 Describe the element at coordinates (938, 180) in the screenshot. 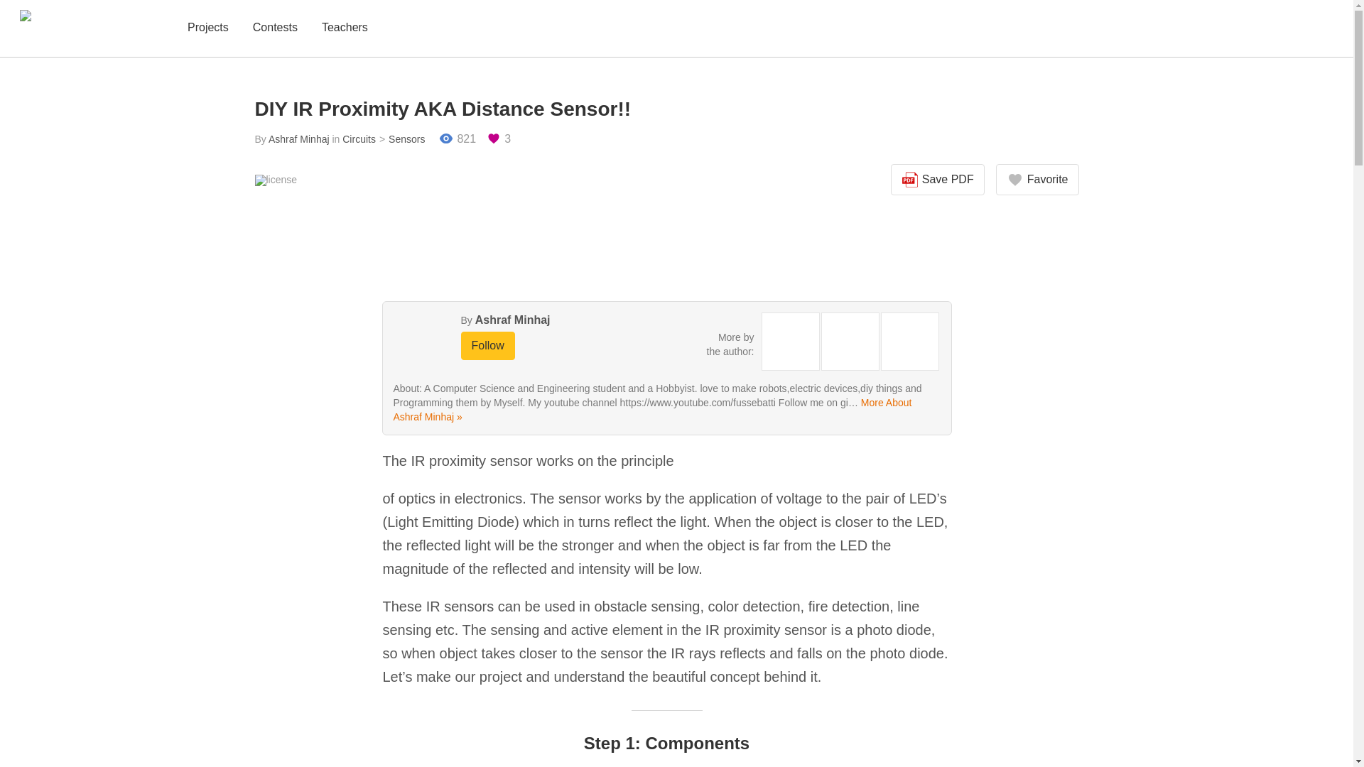

I see `Save PDF` at that location.